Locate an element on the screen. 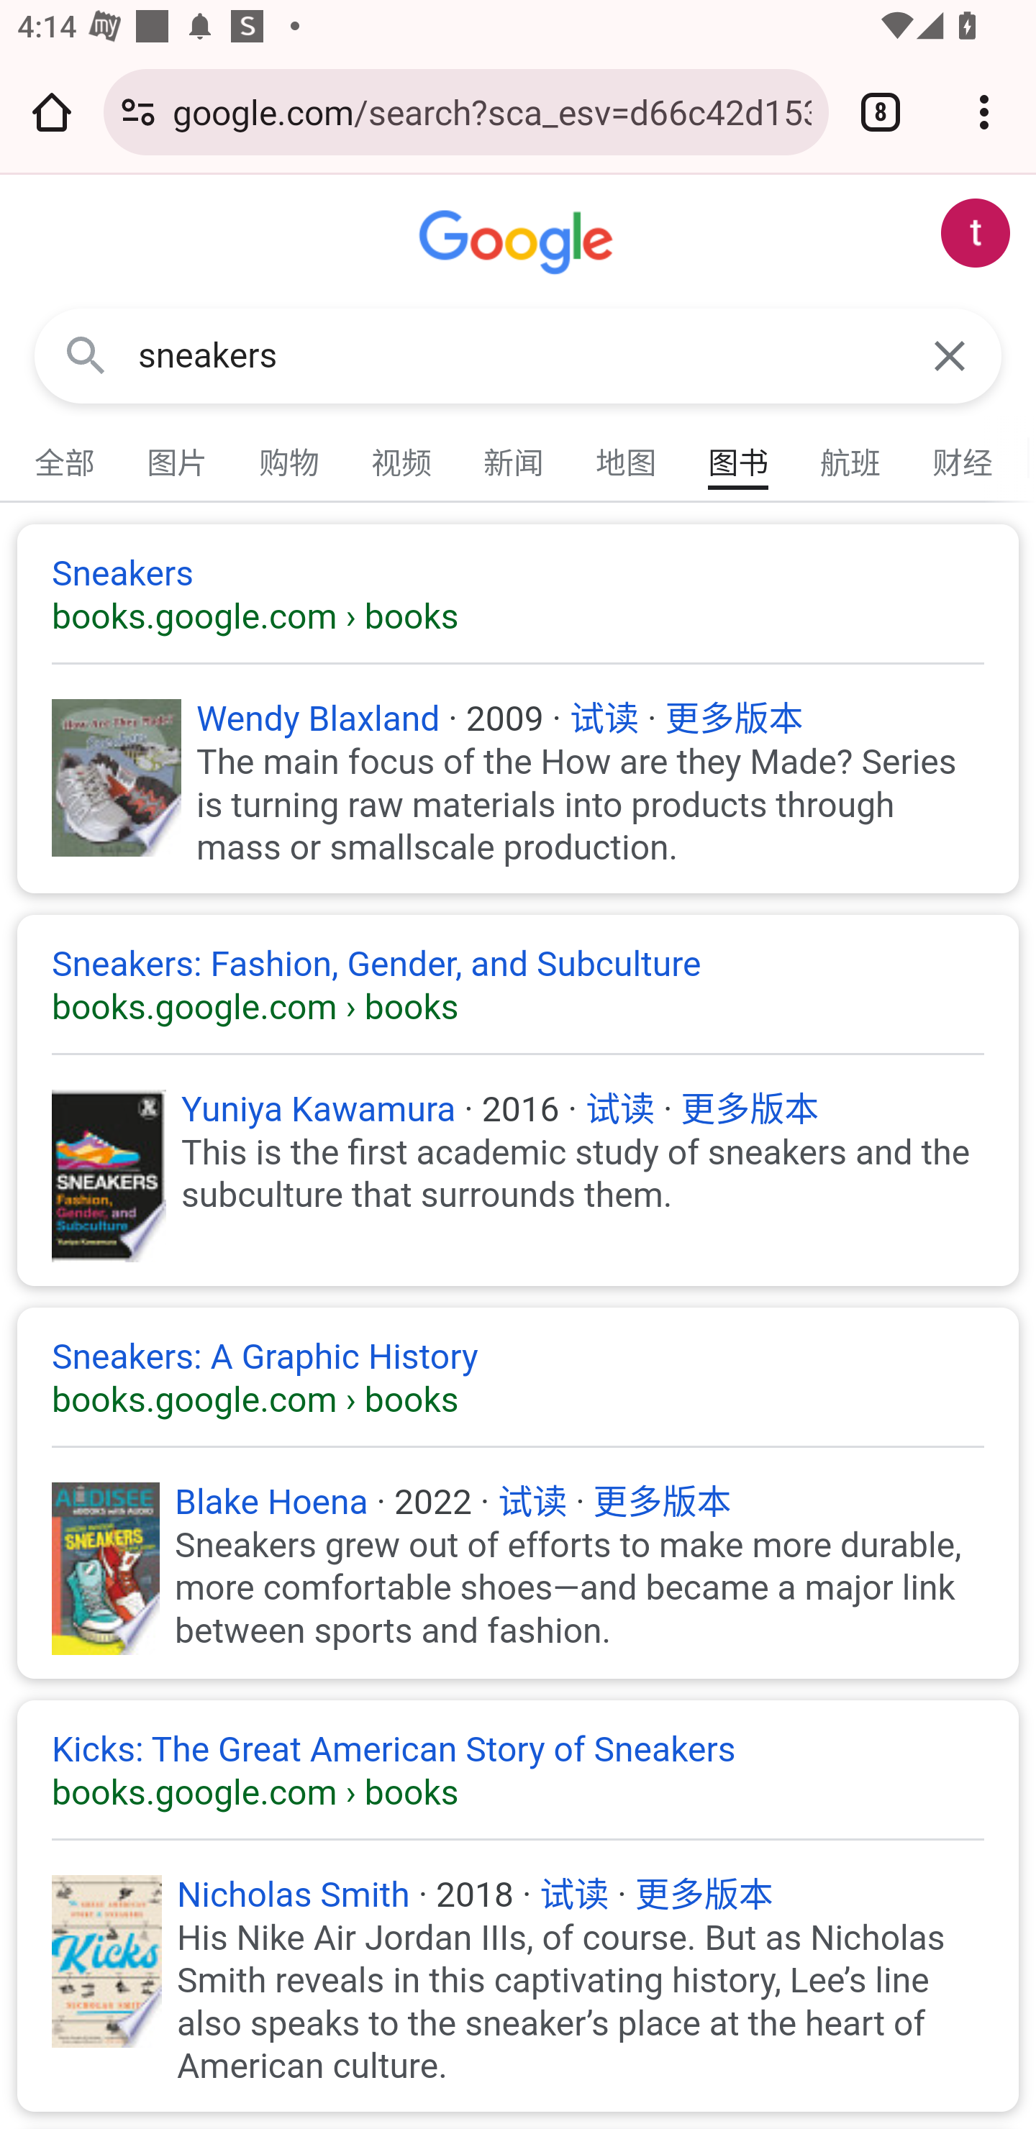 This screenshot has width=1036, height=2129. Switch or close tabs is located at coordinates (881, 111).